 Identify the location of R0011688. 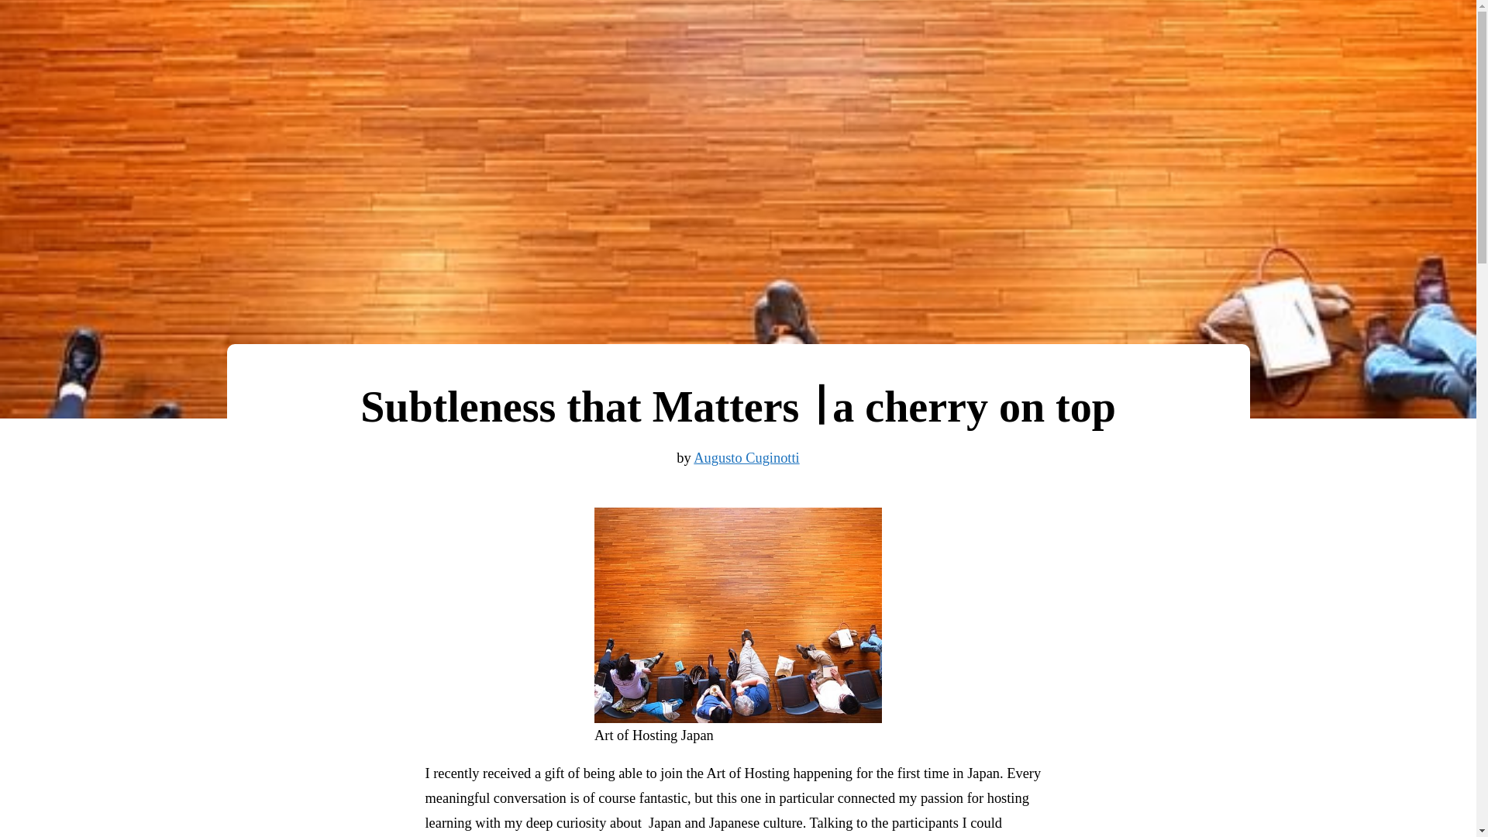
(738, 615).